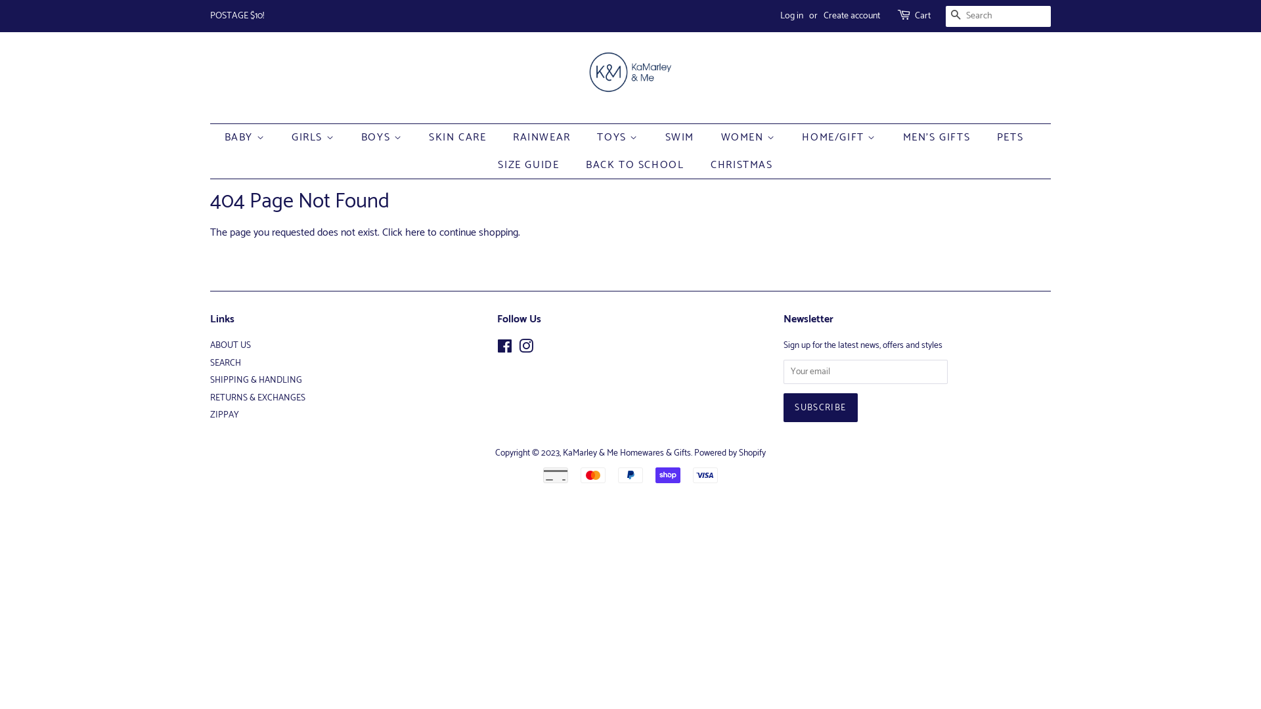  What do you see at coordinates (257, 398) in the screenshot?
I see `RETURNS & EXCHANGES` at bounding box center [257, 398].